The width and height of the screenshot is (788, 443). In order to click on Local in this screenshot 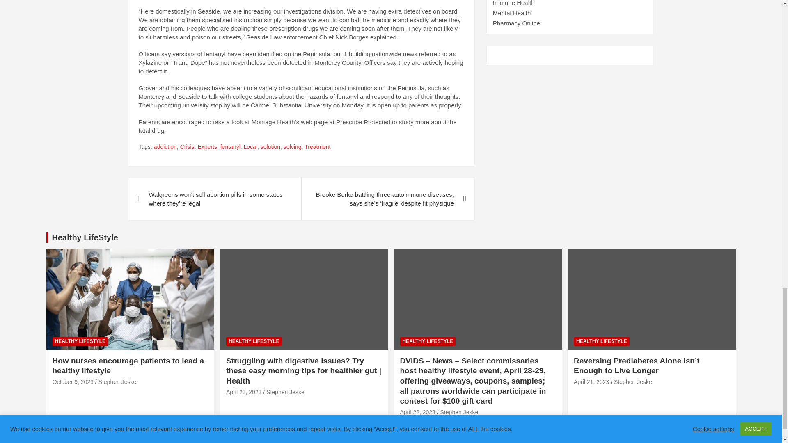, I will do `click(250, 147)`.